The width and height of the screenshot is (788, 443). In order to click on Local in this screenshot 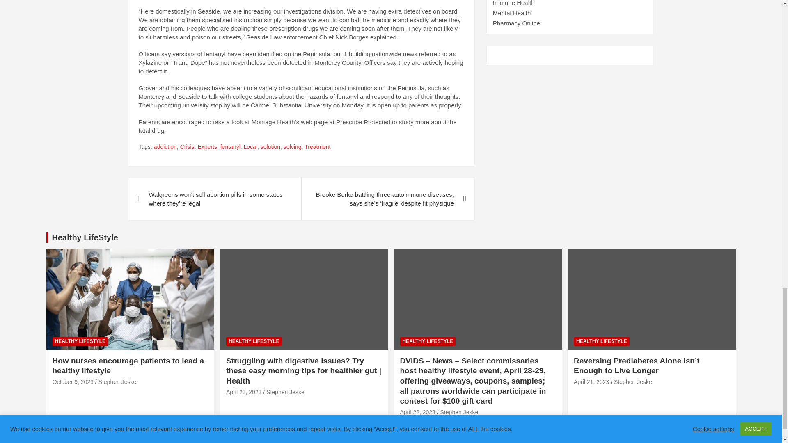, I will do `click(250, 147)`.